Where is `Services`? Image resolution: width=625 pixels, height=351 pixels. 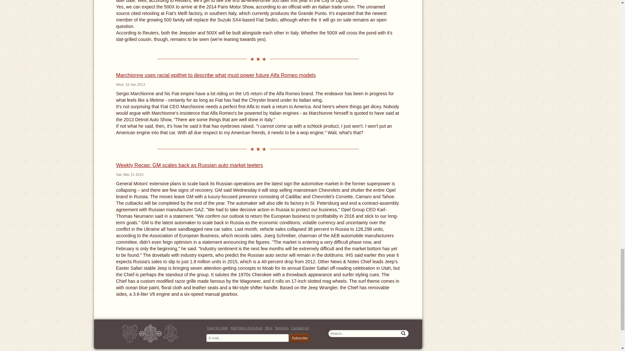
Services is located at coordinates (281, 328).